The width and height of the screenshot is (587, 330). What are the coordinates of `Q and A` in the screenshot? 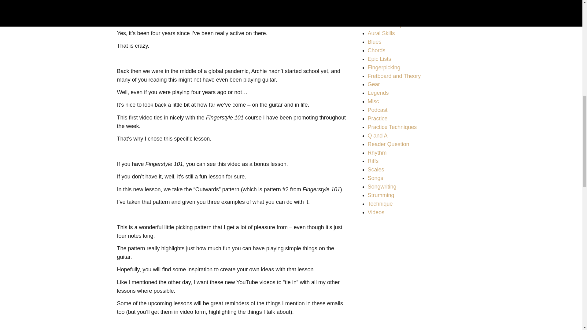 It's located at (377, 136).